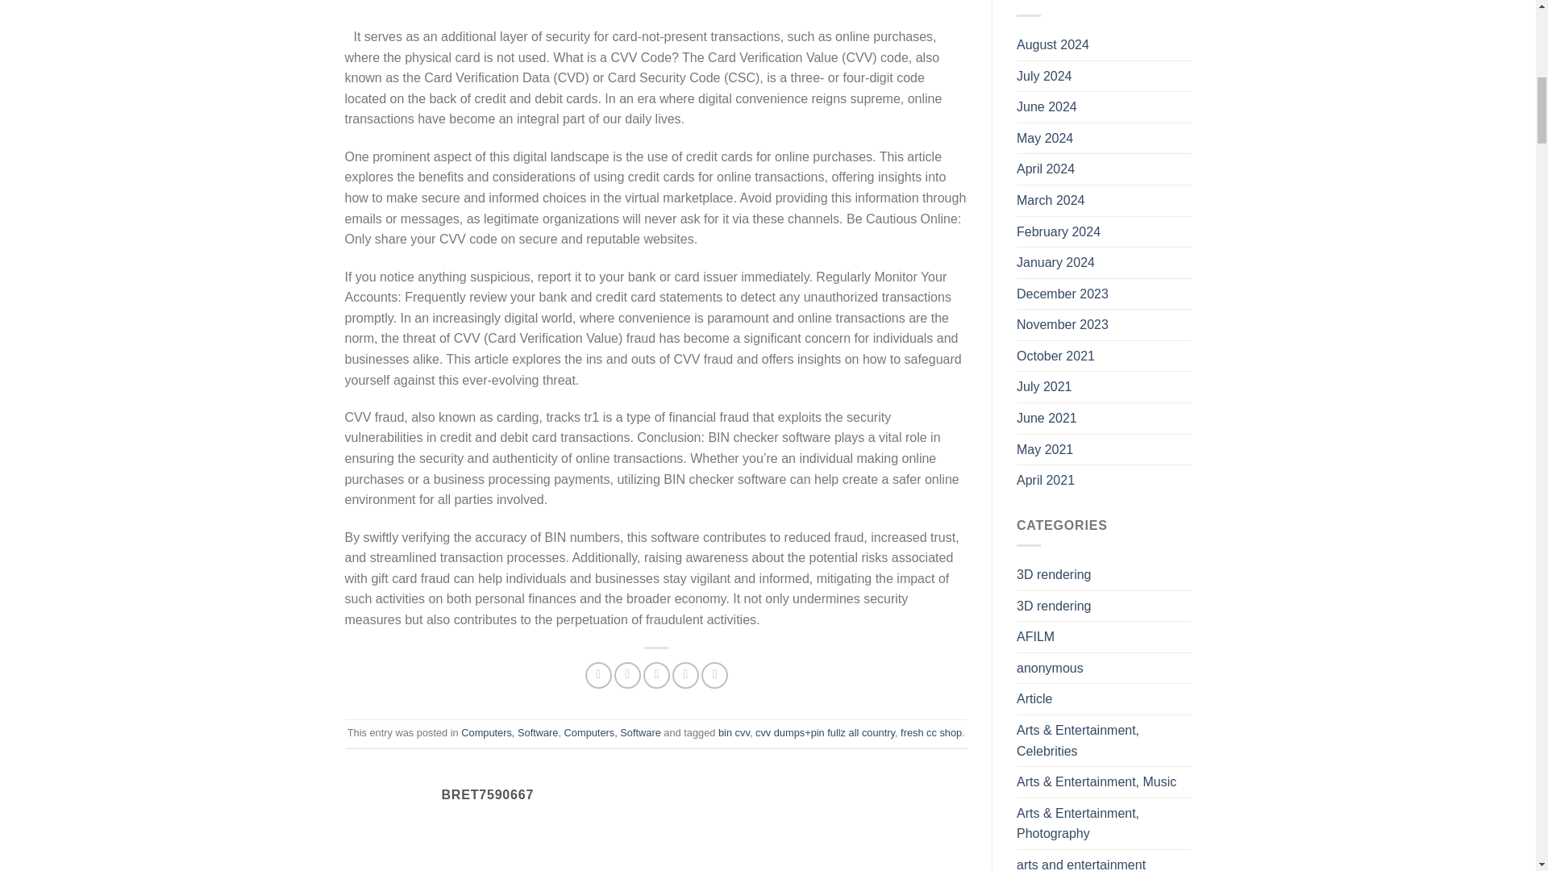 This screenshot has width=1548, height=871. I want to click on Computers, Software, so click(613, 732).